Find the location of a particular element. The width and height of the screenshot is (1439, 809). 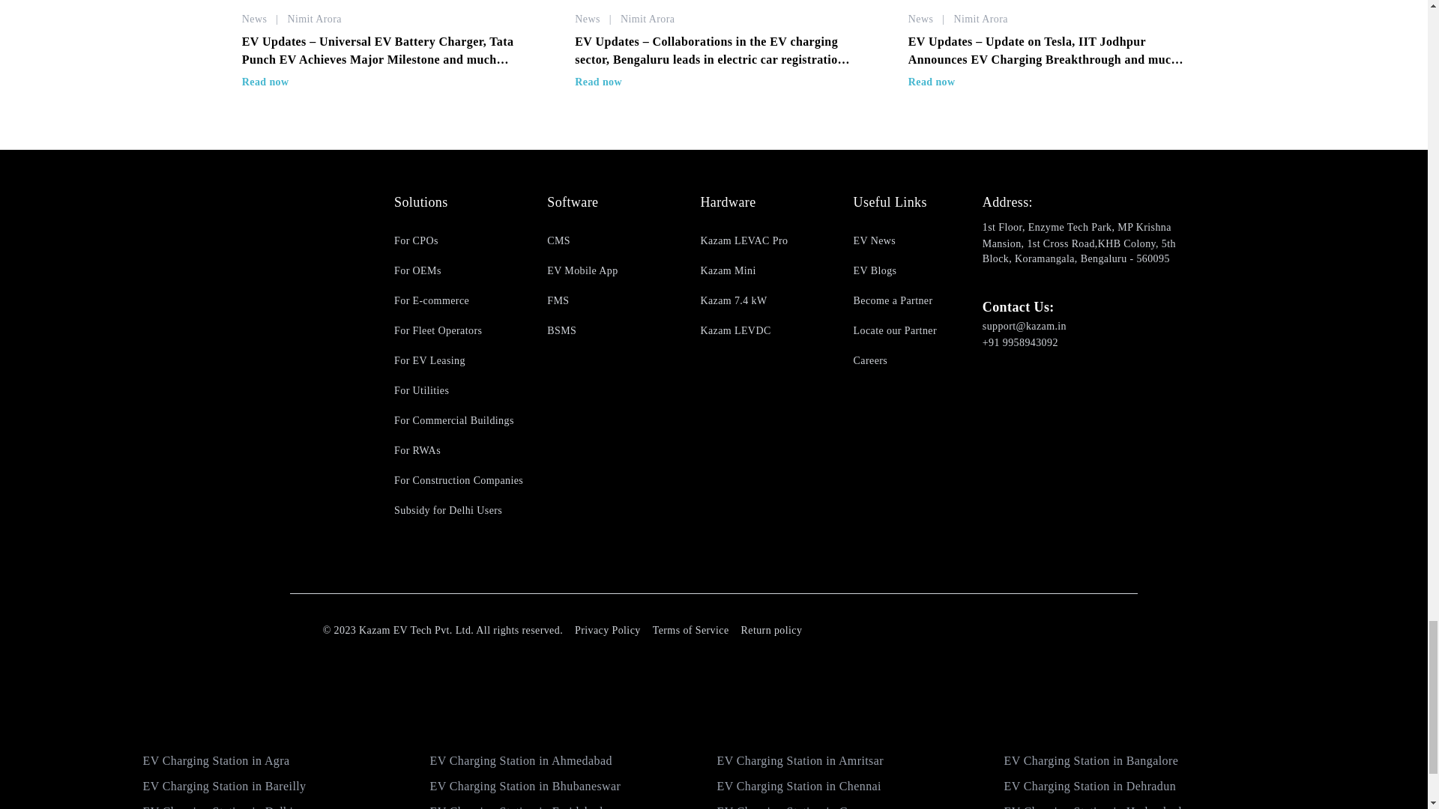

BSMS is located at coordinates (612, 331).